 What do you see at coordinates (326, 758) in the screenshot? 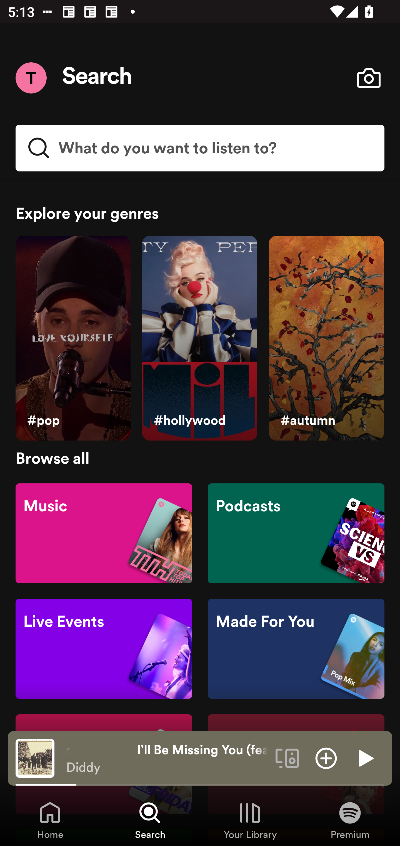
I see `Add item` at bounding box center [326, 758].